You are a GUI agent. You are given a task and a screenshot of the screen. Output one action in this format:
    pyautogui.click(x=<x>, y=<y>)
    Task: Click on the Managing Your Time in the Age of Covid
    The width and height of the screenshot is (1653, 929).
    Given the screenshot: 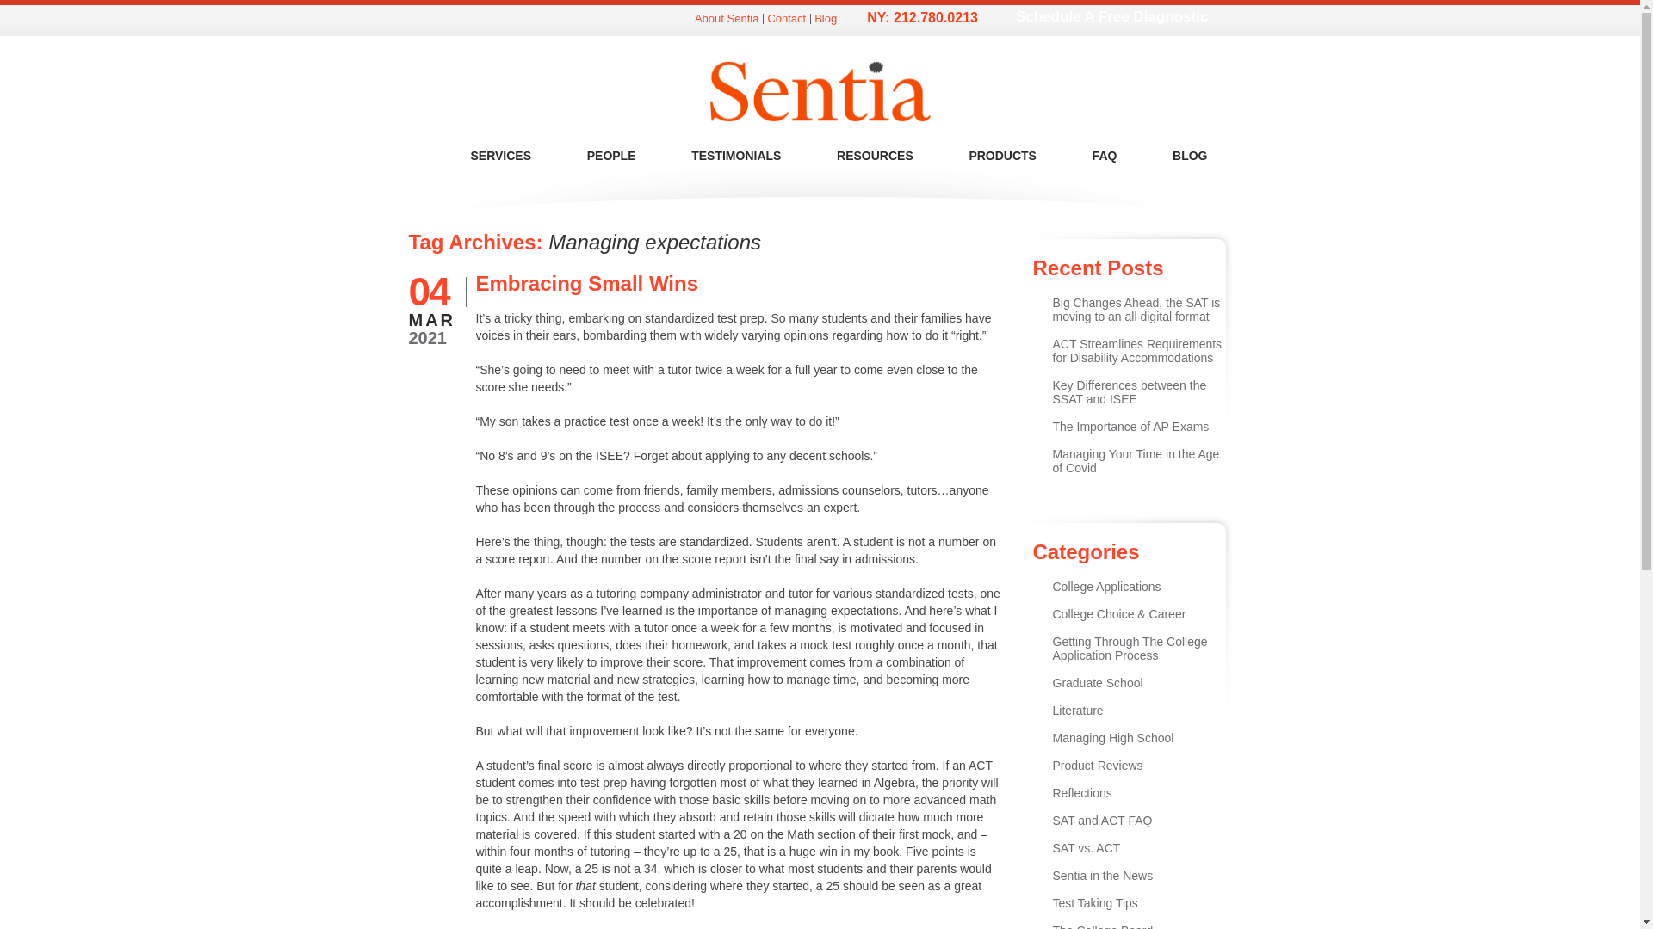 What is the action you would take?
    pyautogui.click(x=1135, y=460)
    